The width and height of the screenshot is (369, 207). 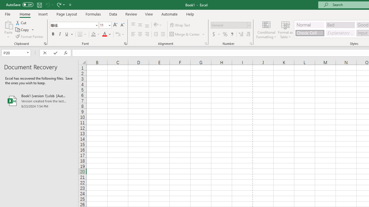 I want to click on Show Phonetic Field, so click(x=118, y=34).